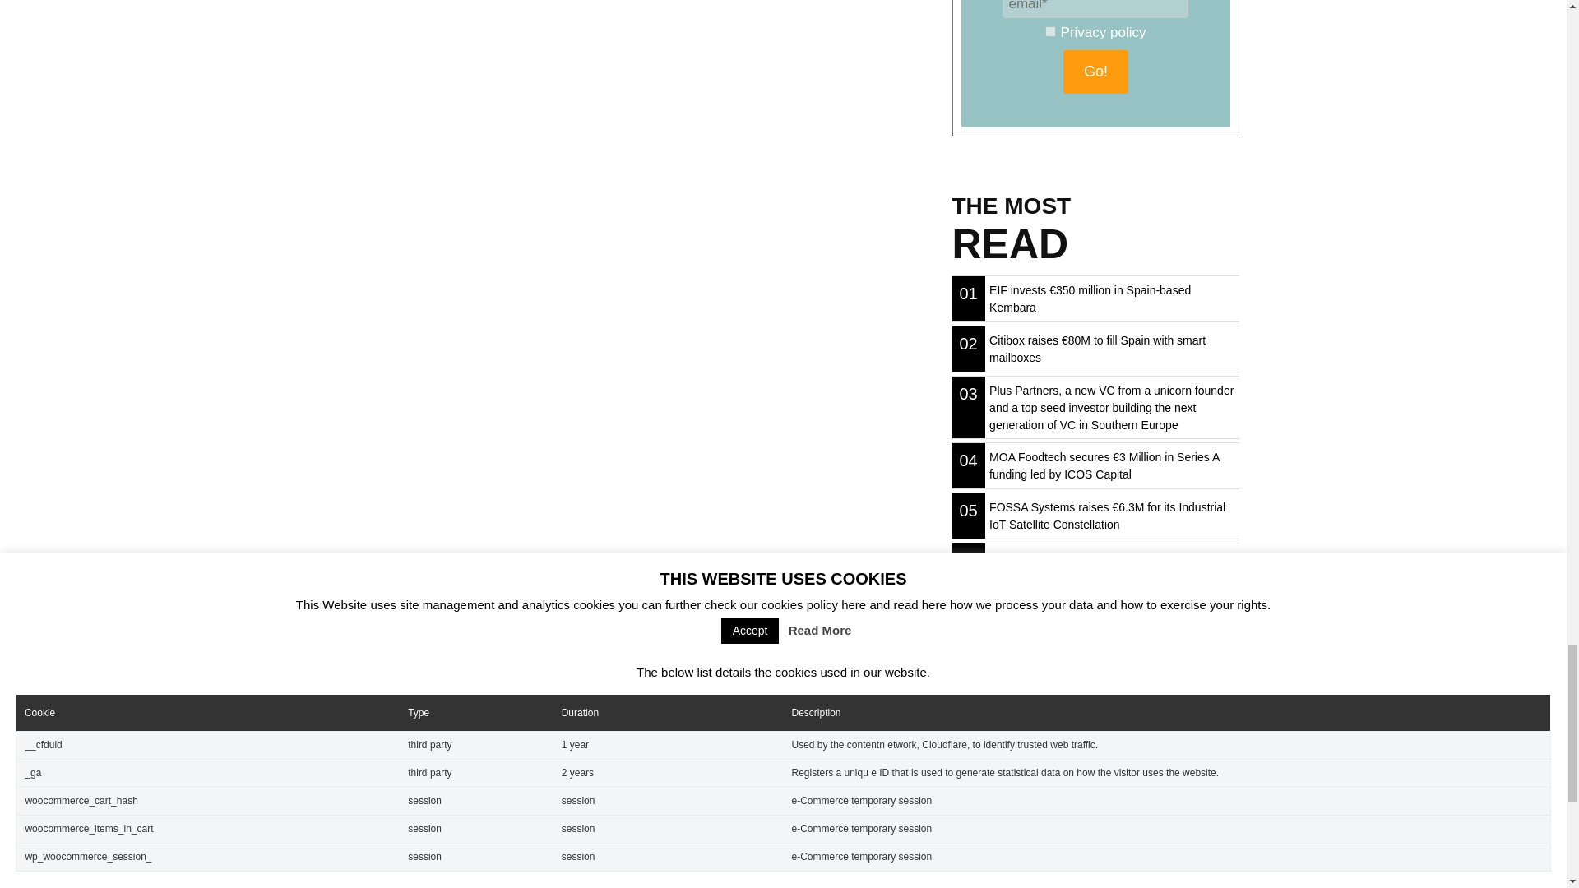 This screenshot has height=888, width=1579. What do you see at coordinates (1051, 31) in the screenshot?
I see `1` at bounding box center [1051, 31].